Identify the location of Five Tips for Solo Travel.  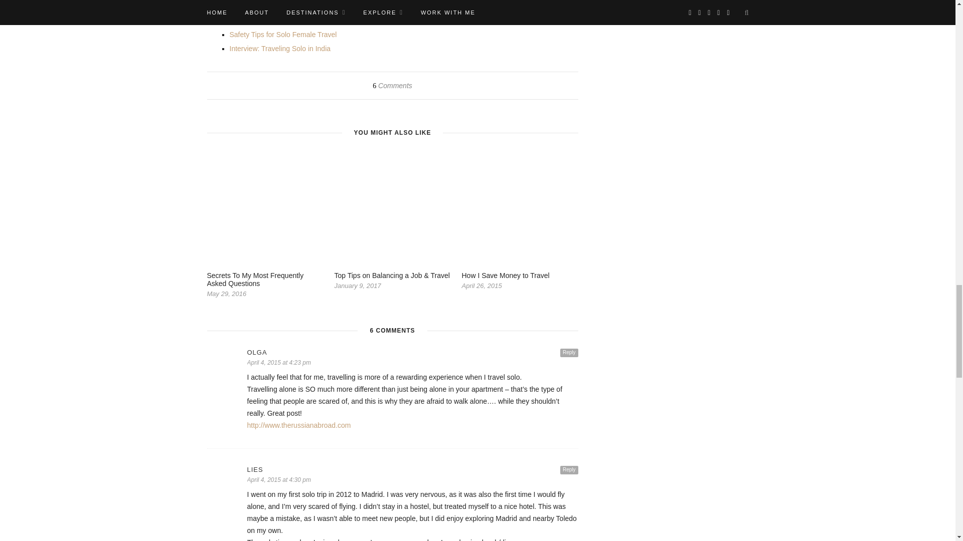
(267, 20).